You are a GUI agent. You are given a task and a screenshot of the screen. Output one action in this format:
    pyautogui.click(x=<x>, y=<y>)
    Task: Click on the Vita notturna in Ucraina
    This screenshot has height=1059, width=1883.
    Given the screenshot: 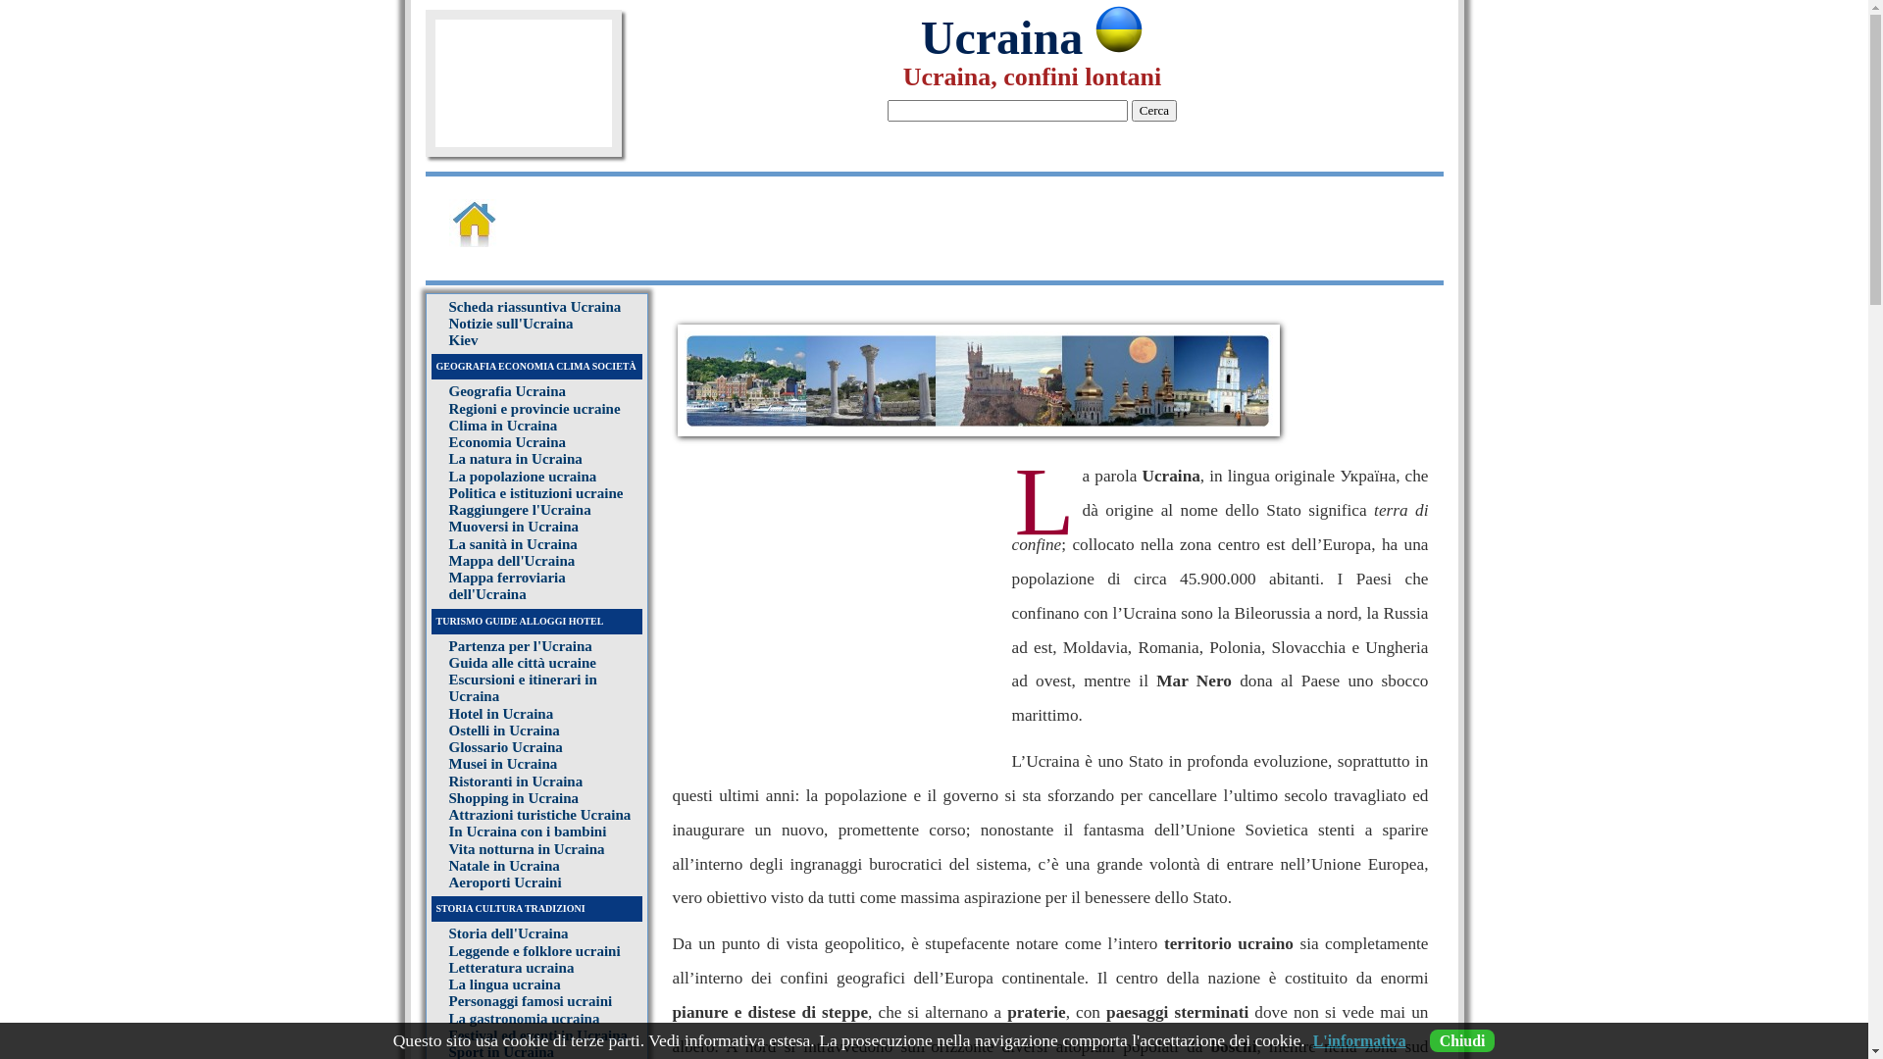 What is the action you would take?
    pyautogui.click(x=528, y=849)
    